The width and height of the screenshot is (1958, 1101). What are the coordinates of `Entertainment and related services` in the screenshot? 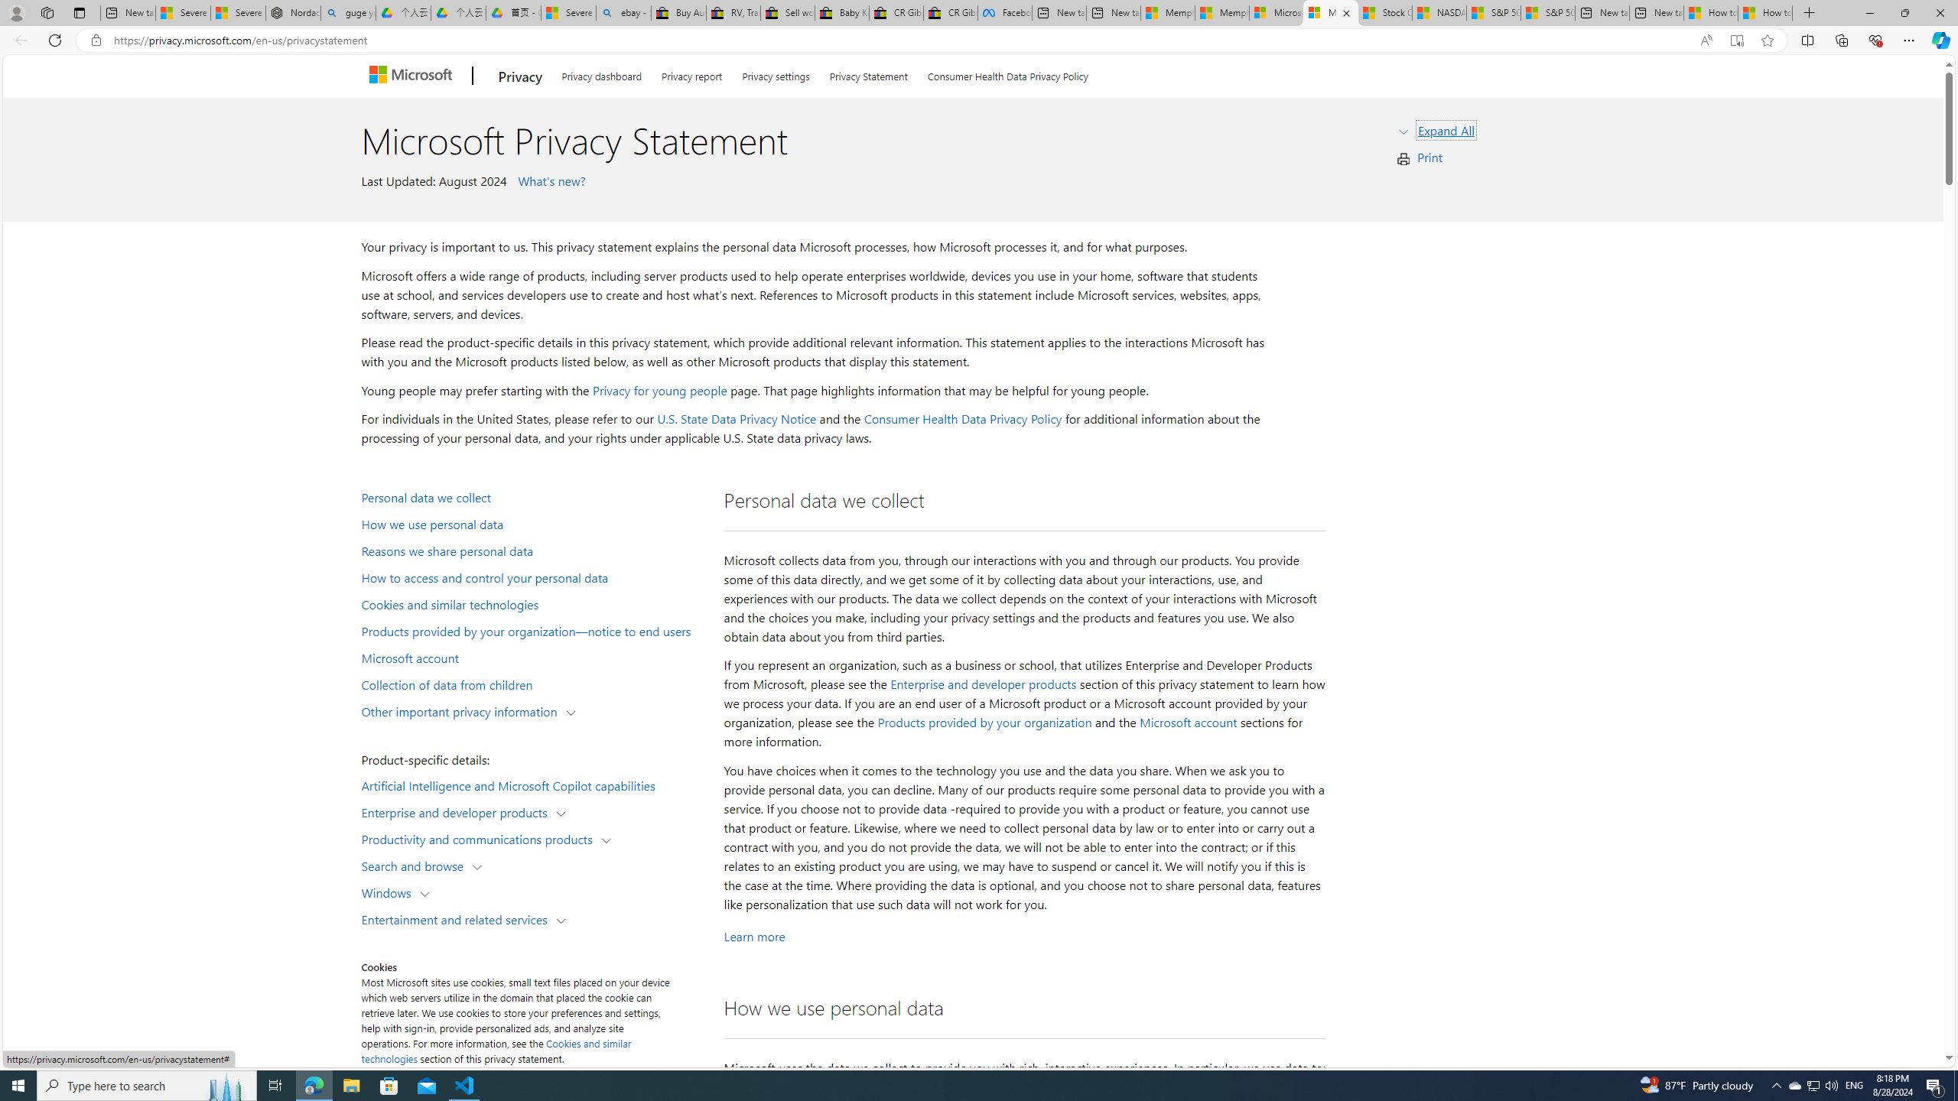 It's located at (458, 918).